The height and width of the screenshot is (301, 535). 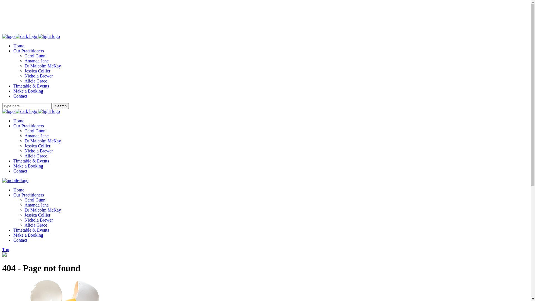 What do you see at coordinates (31, 230) in the screenshot?
I see `Timetable & Events` at bounding box center [31, 230].